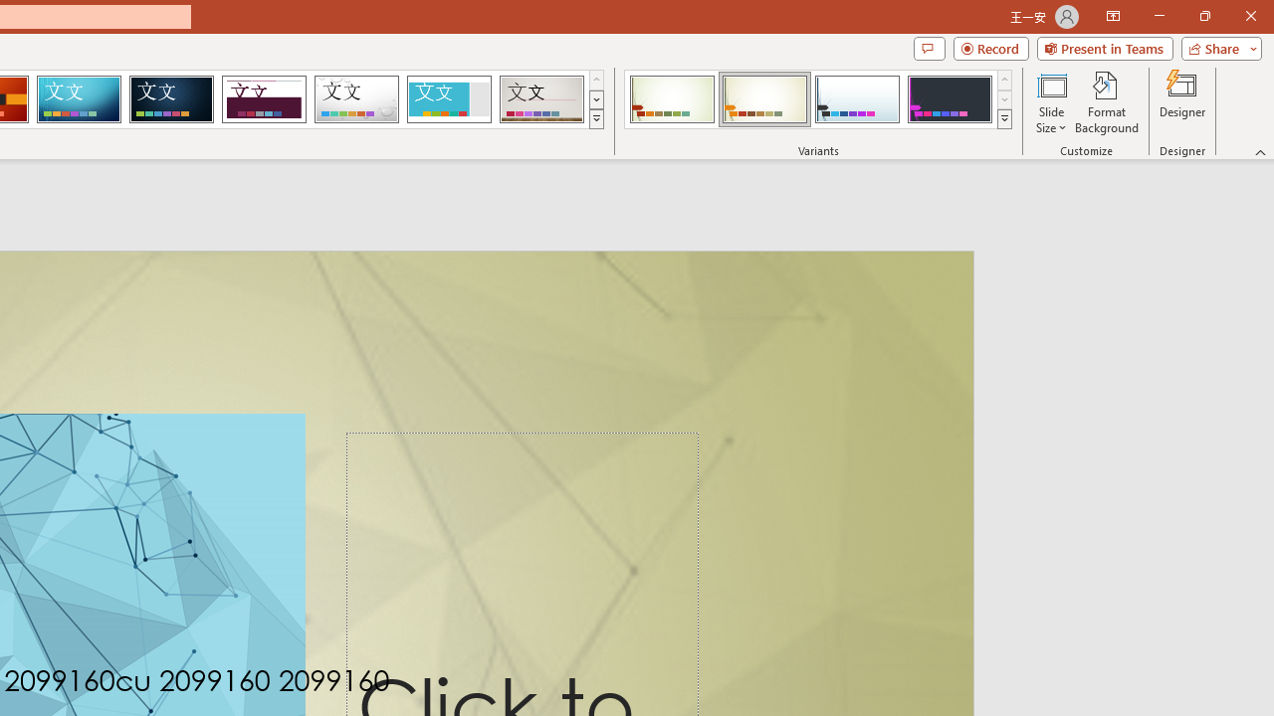  Describe the element at coordinates (171, 99) in the screenshot. I see `Damask Loading Preview...` at that location.